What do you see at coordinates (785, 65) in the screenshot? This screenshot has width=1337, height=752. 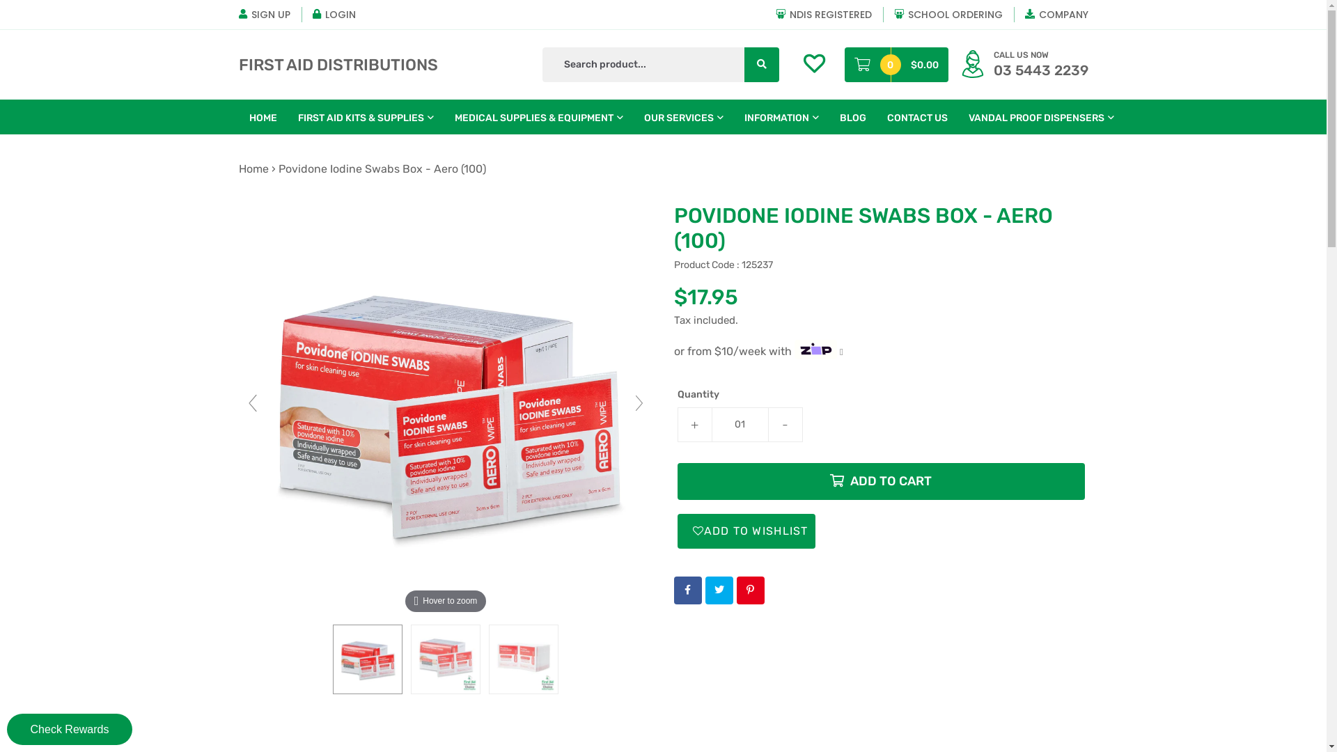 I see `Submit` at bounding box center [785, 65].